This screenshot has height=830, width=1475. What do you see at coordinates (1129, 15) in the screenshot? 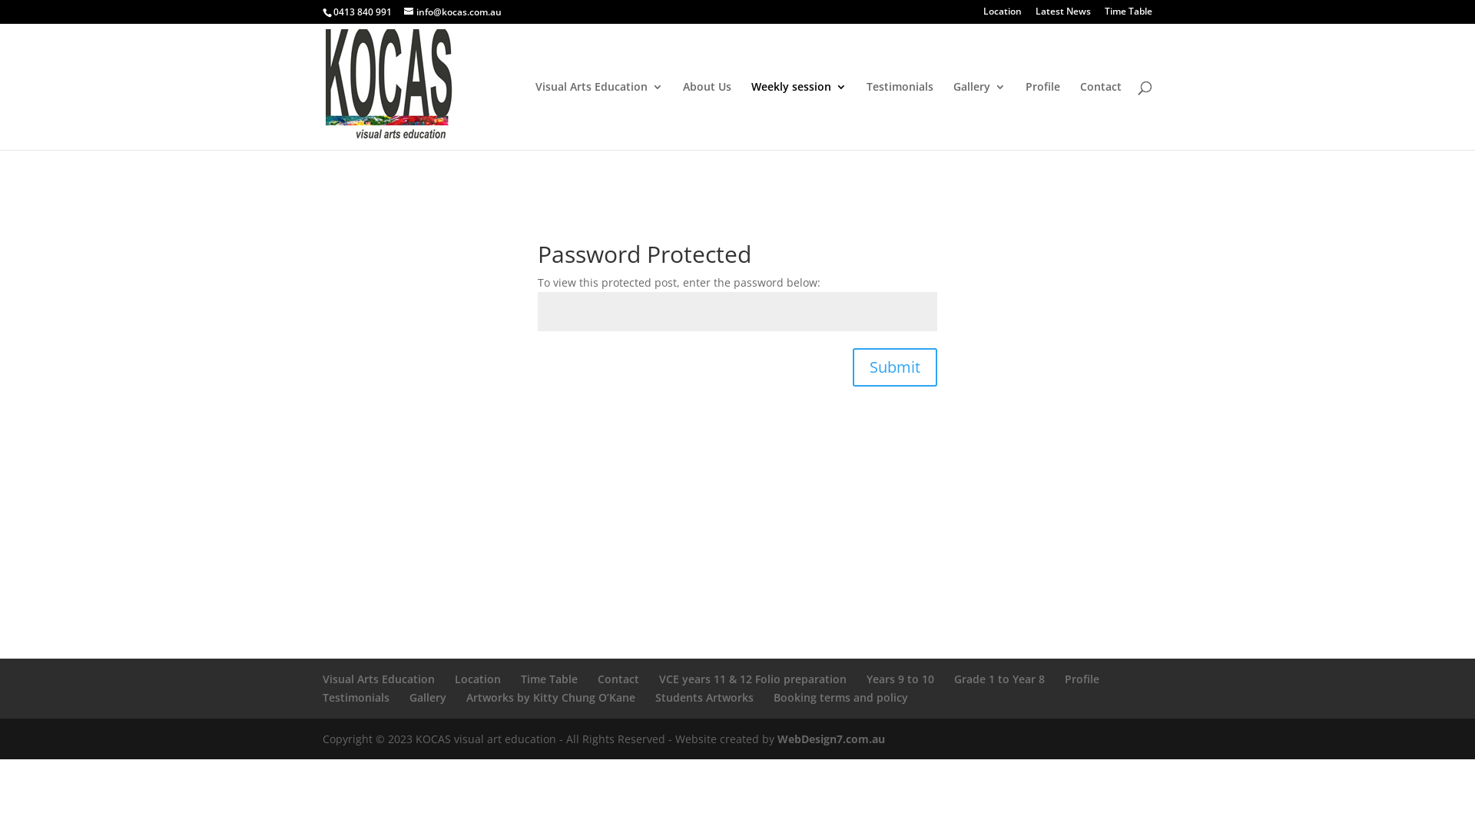
I see `Time Table` at bounding box center [1129, 15].